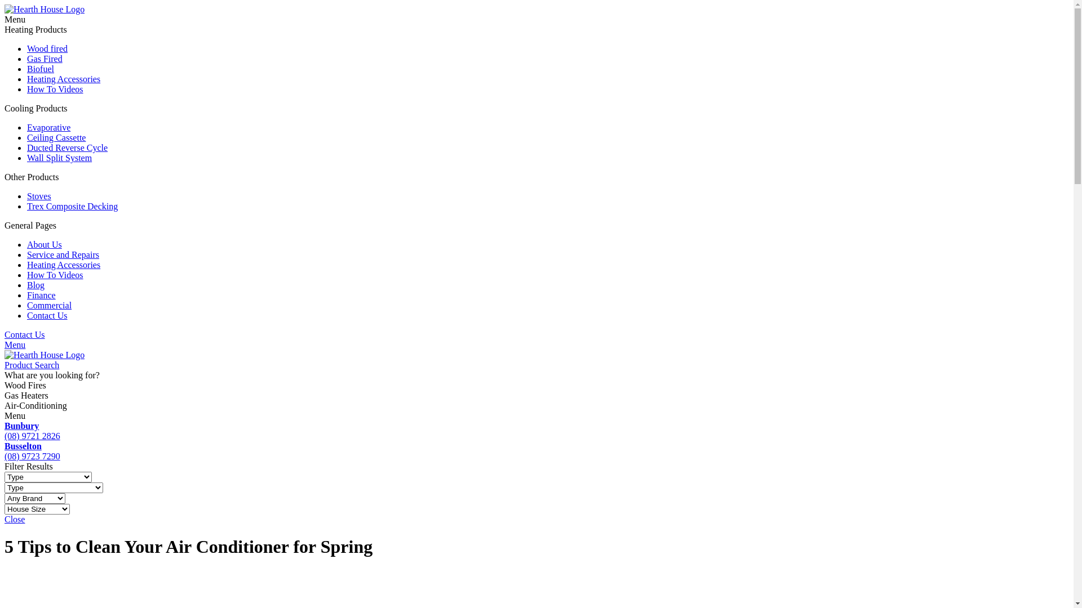 Image resolution: width=1082 pixels, height=608 pixels. Describe the element at coordinates (42, 295) in the screenshot. I see `Finance` at that location.